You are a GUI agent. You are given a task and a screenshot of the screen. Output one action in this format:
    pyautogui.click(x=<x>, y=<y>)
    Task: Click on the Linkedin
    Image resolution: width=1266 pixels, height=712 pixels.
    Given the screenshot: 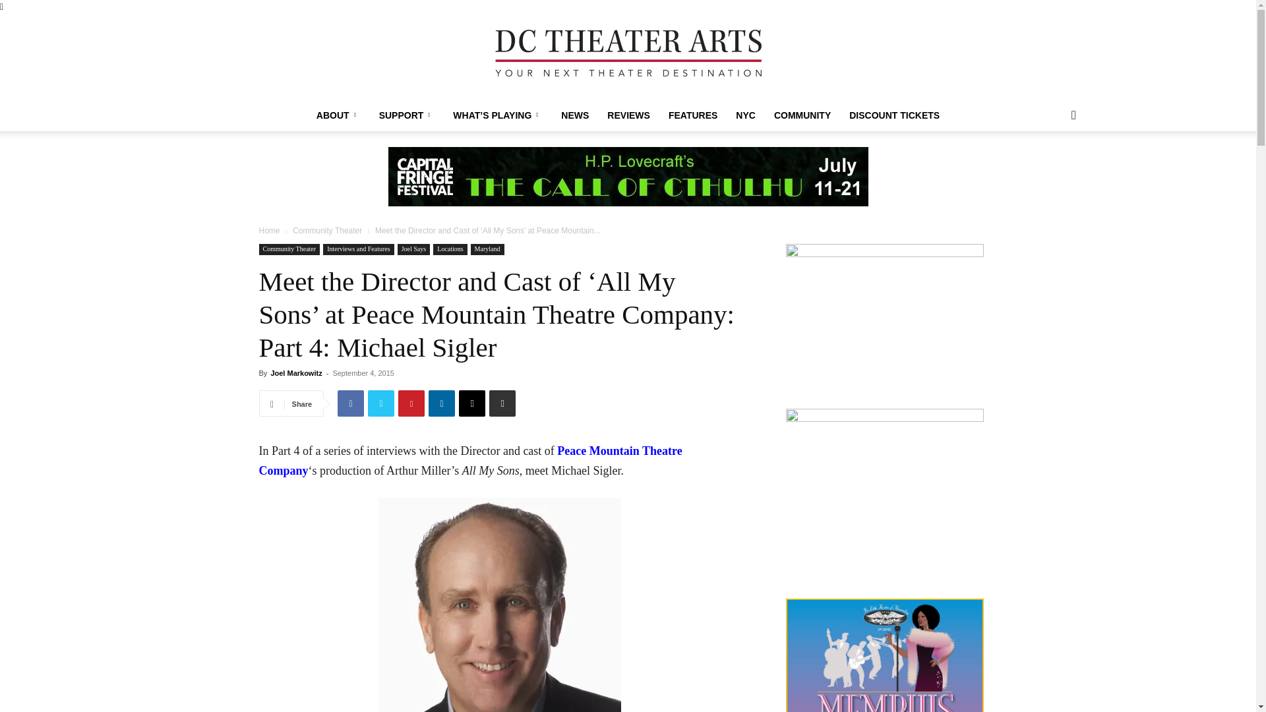 What is the action you would take?
    pyautogui.click(x=442, y=403)
    